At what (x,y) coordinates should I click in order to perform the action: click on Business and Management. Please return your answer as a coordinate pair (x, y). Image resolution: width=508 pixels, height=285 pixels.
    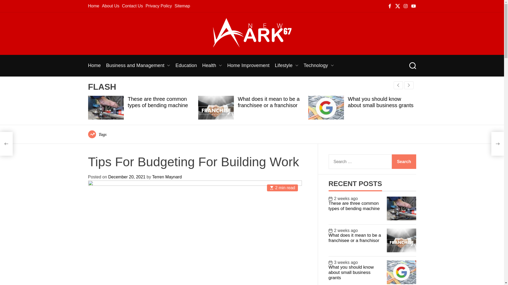
    Looking at the image, I should click on (138, 65).